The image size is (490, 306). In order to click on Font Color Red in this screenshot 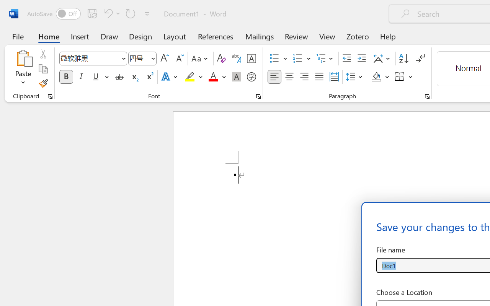, I will do `click(213, 77)`.